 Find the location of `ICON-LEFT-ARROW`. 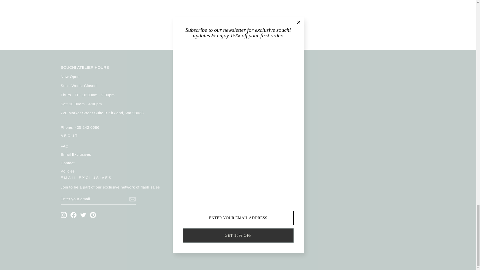

ICON-LEFT-ARROW is located at coordinates (207, 24).